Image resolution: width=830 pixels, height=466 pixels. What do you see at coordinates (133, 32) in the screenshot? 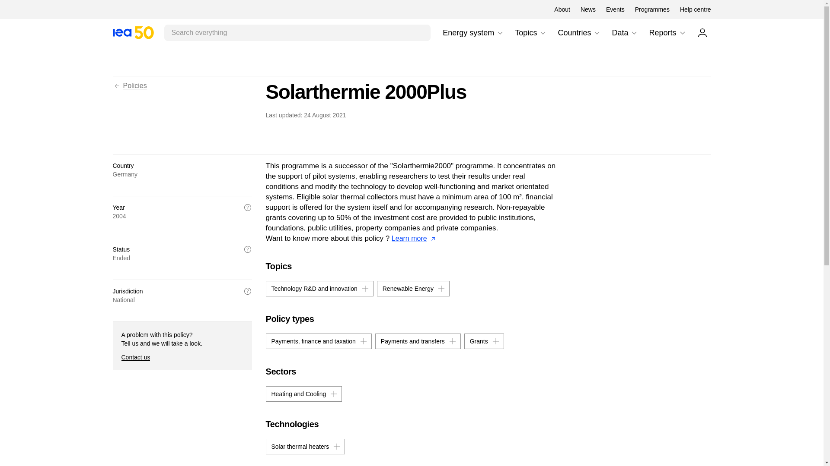
I see `Chevron down` at bounding box center [133, 32].